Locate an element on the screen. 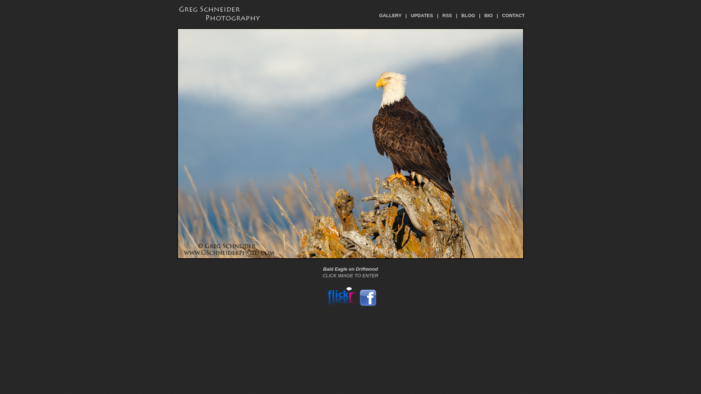 The height and width of the screenshot is (394, 701). BIO is located at coordinates (489, 15).